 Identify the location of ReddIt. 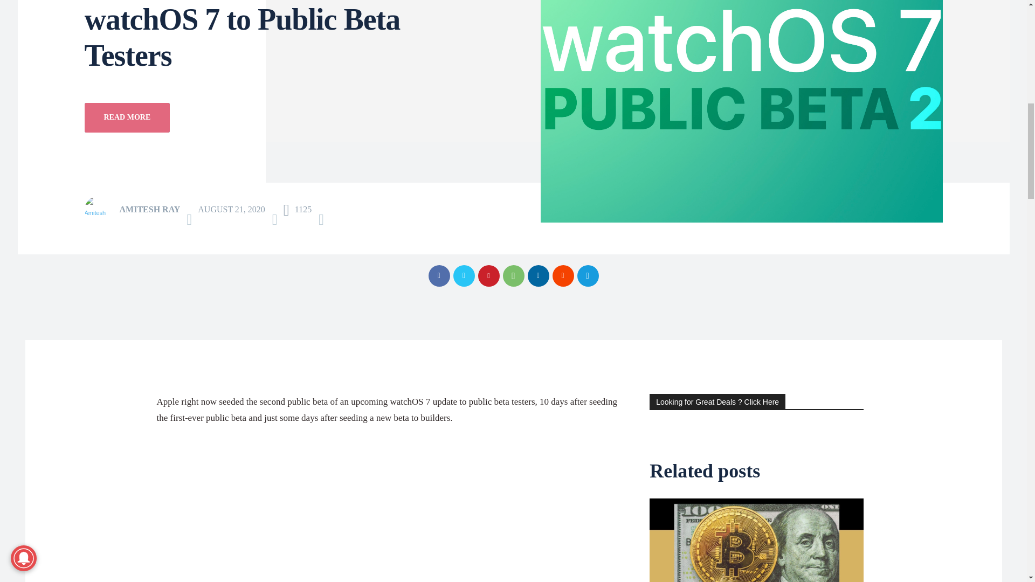
(562, 276).